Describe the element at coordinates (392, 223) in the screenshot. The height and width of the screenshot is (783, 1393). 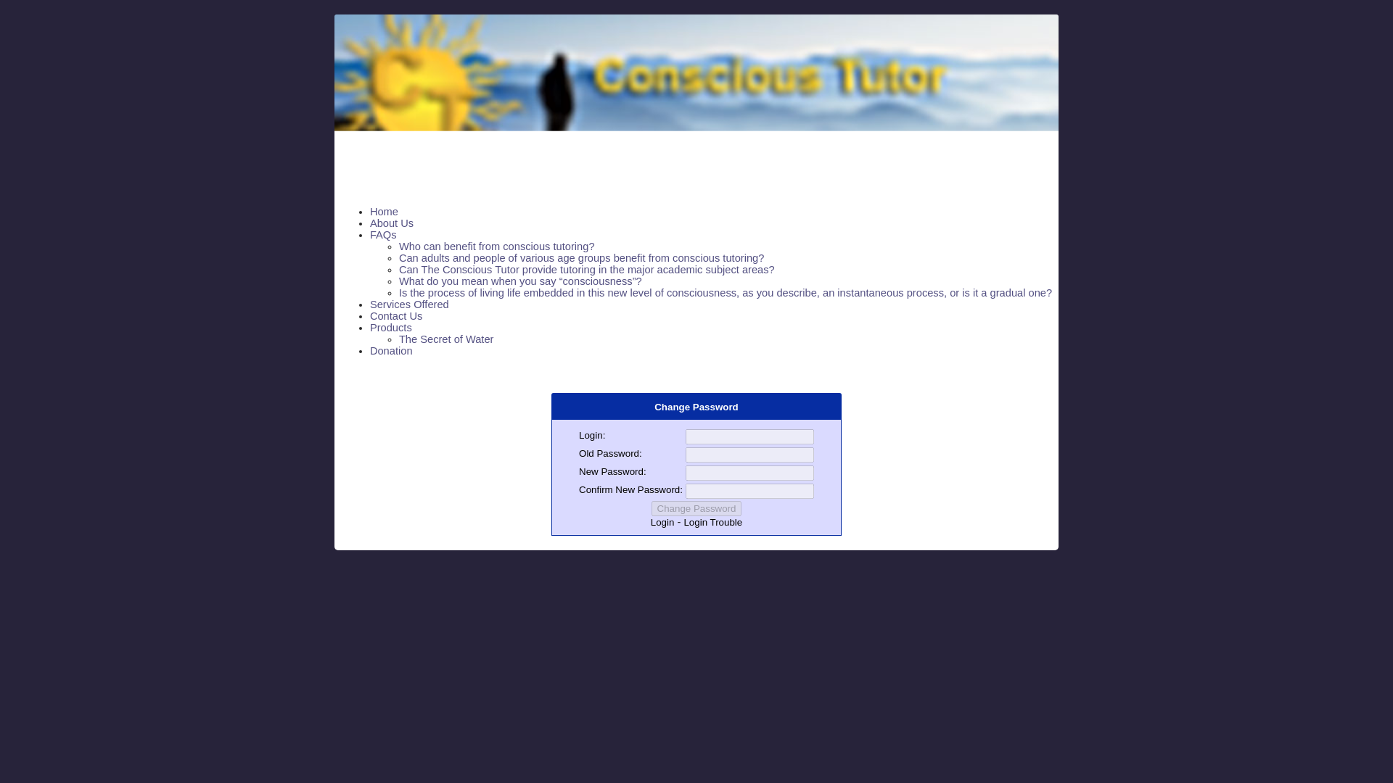
I see `About Us` at that location.